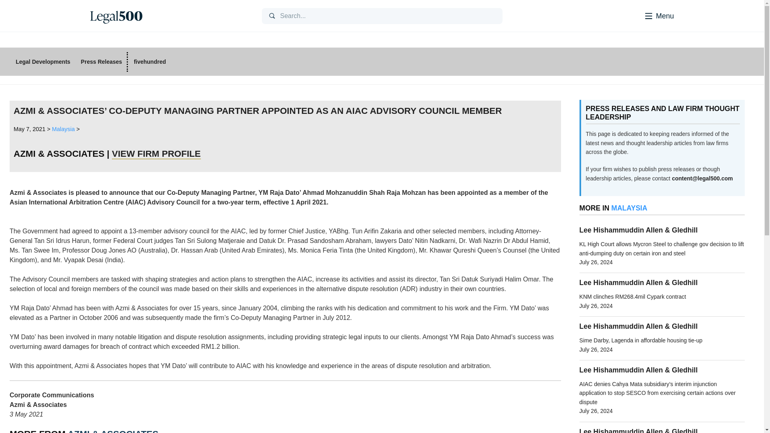 This screenshot has height=433, width=770. Describe the element at coordinates (169, 16) in the screenshot. I see `Home` at that location.